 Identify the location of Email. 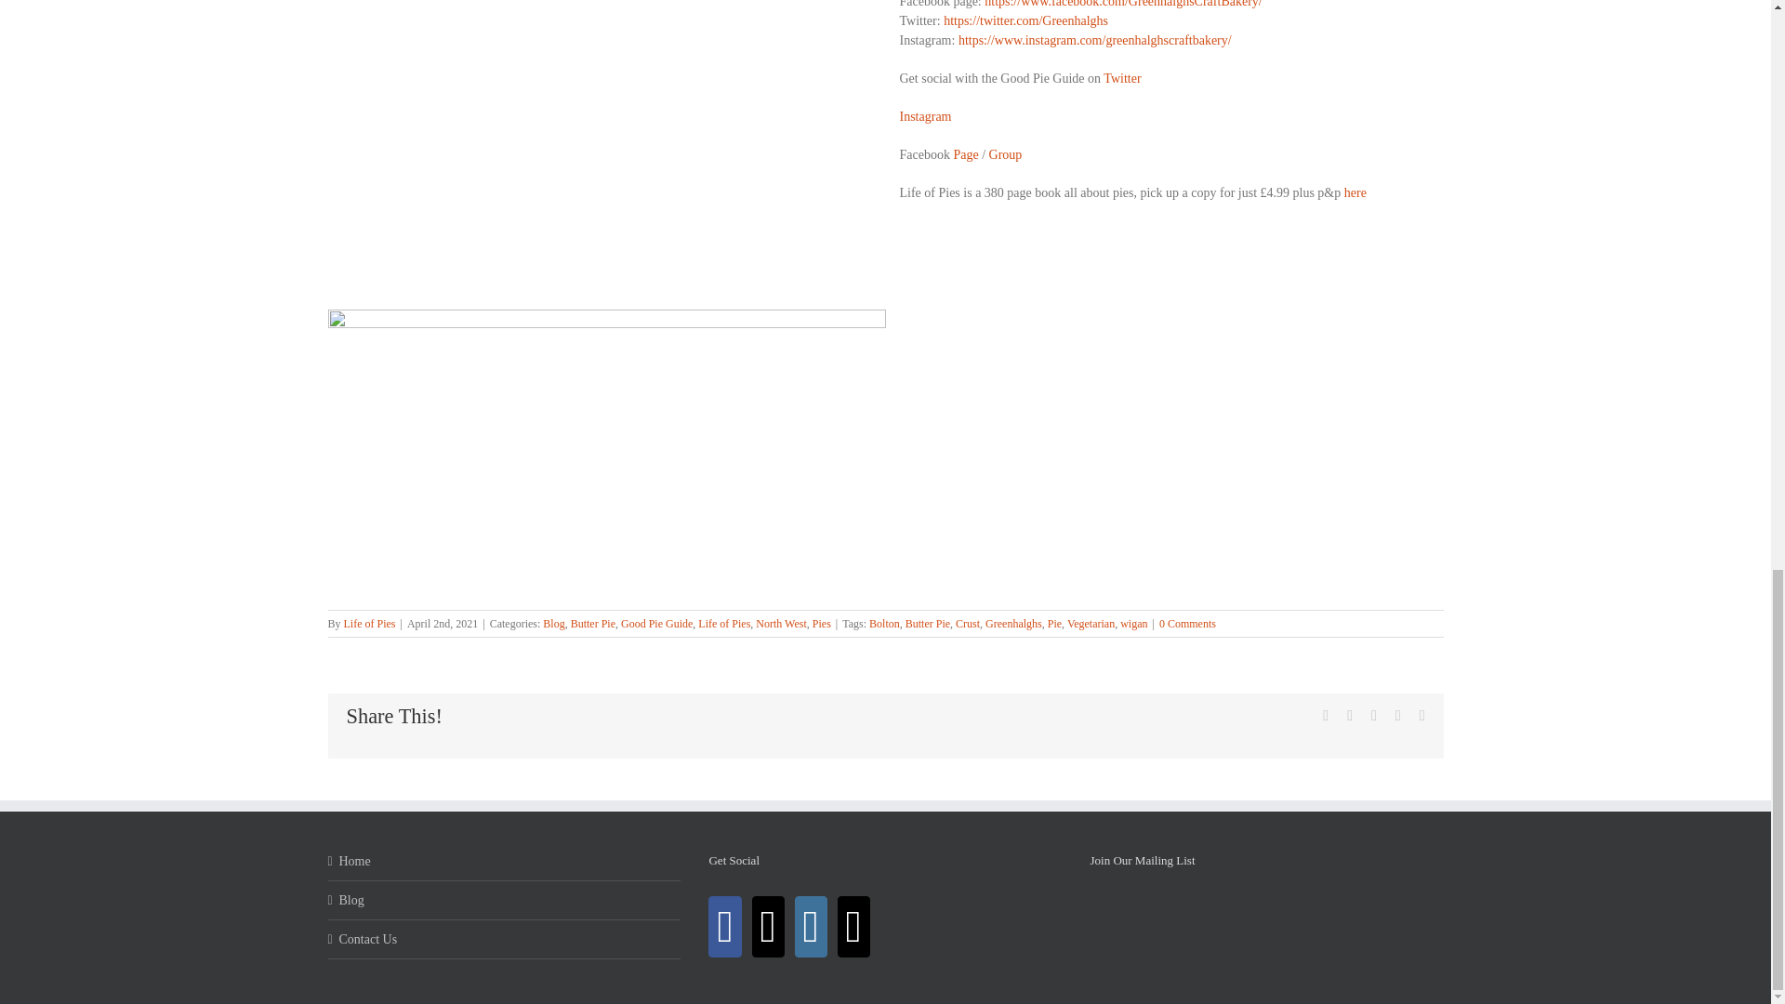
(1421, 716).